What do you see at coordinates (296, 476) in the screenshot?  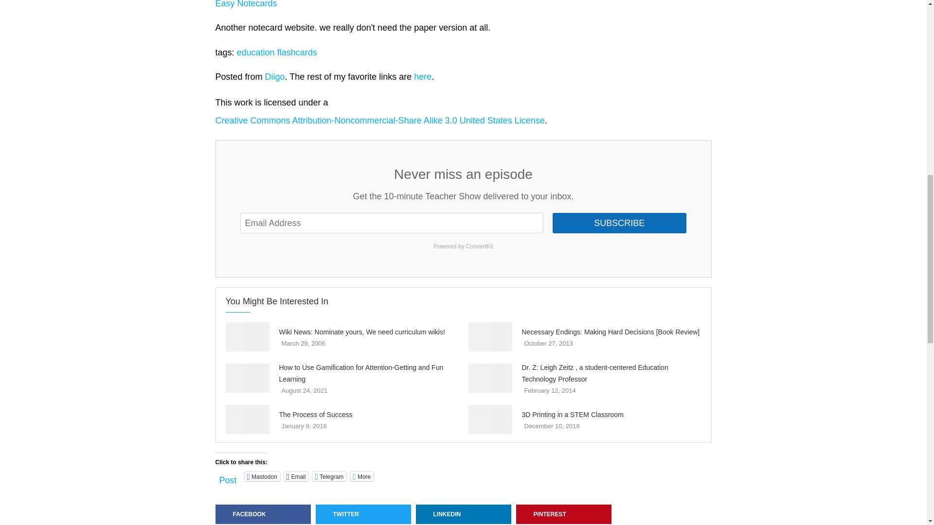 I see `Click to email a link to a friend` at bounding box center [296, 476].